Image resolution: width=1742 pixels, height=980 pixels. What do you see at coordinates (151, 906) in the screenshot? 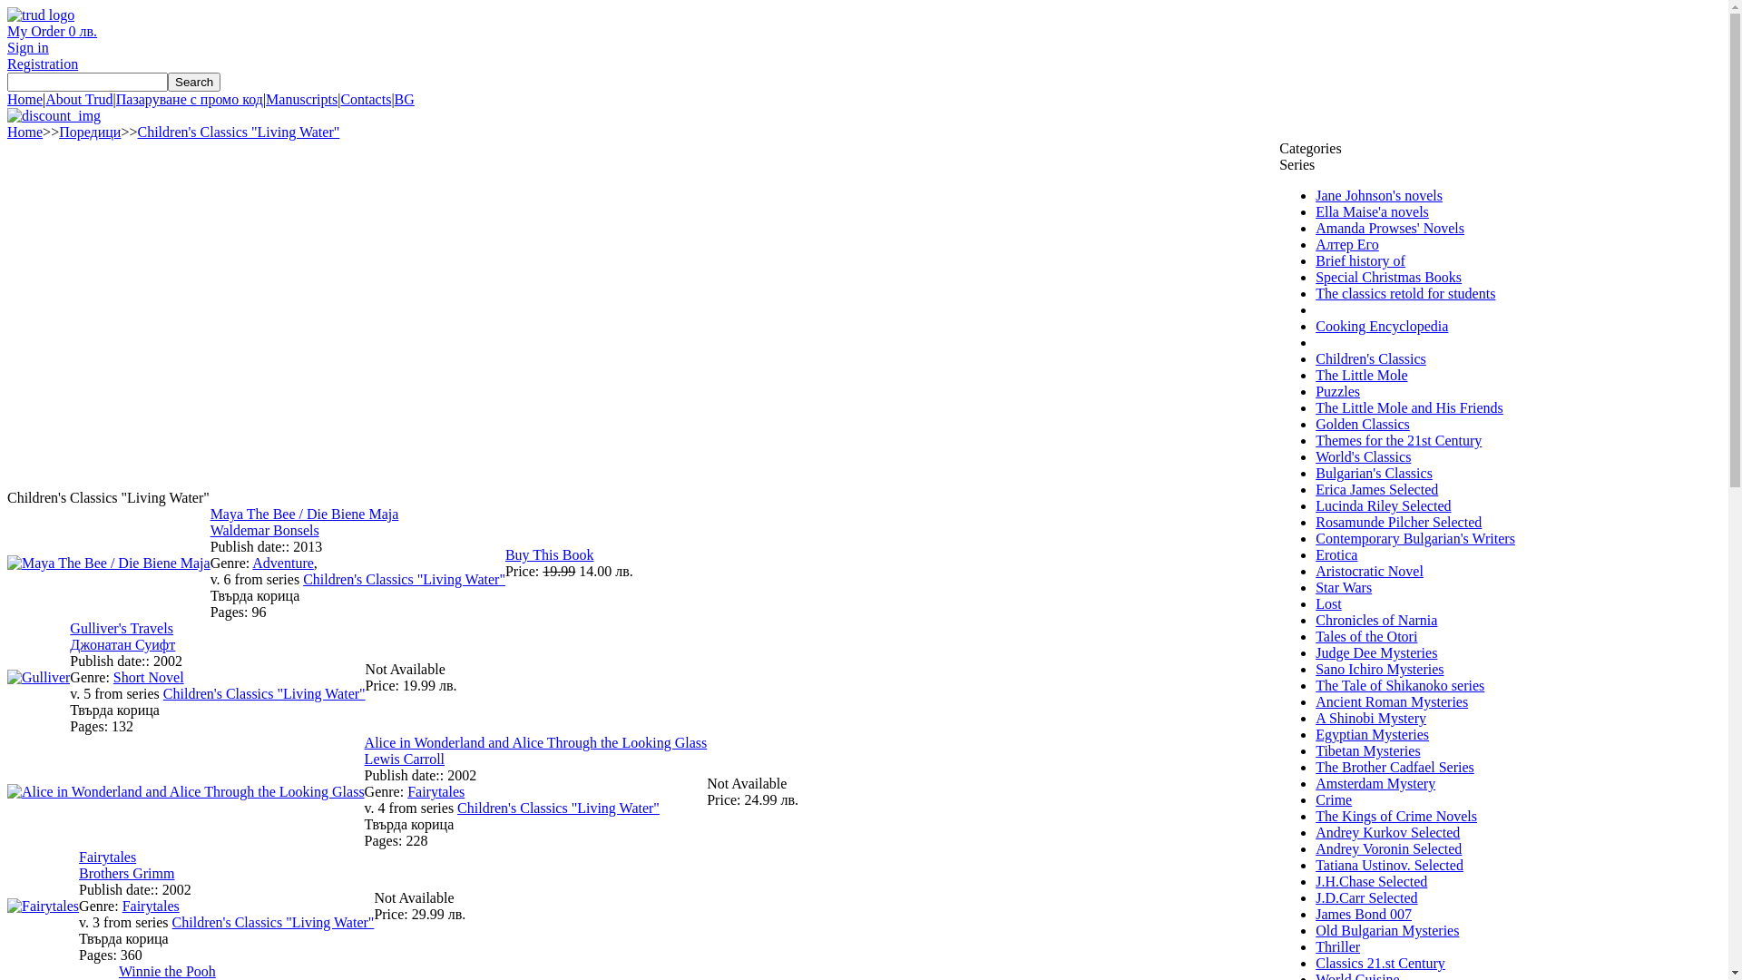
I see `Fairytales` at bounding box center [151, 906].